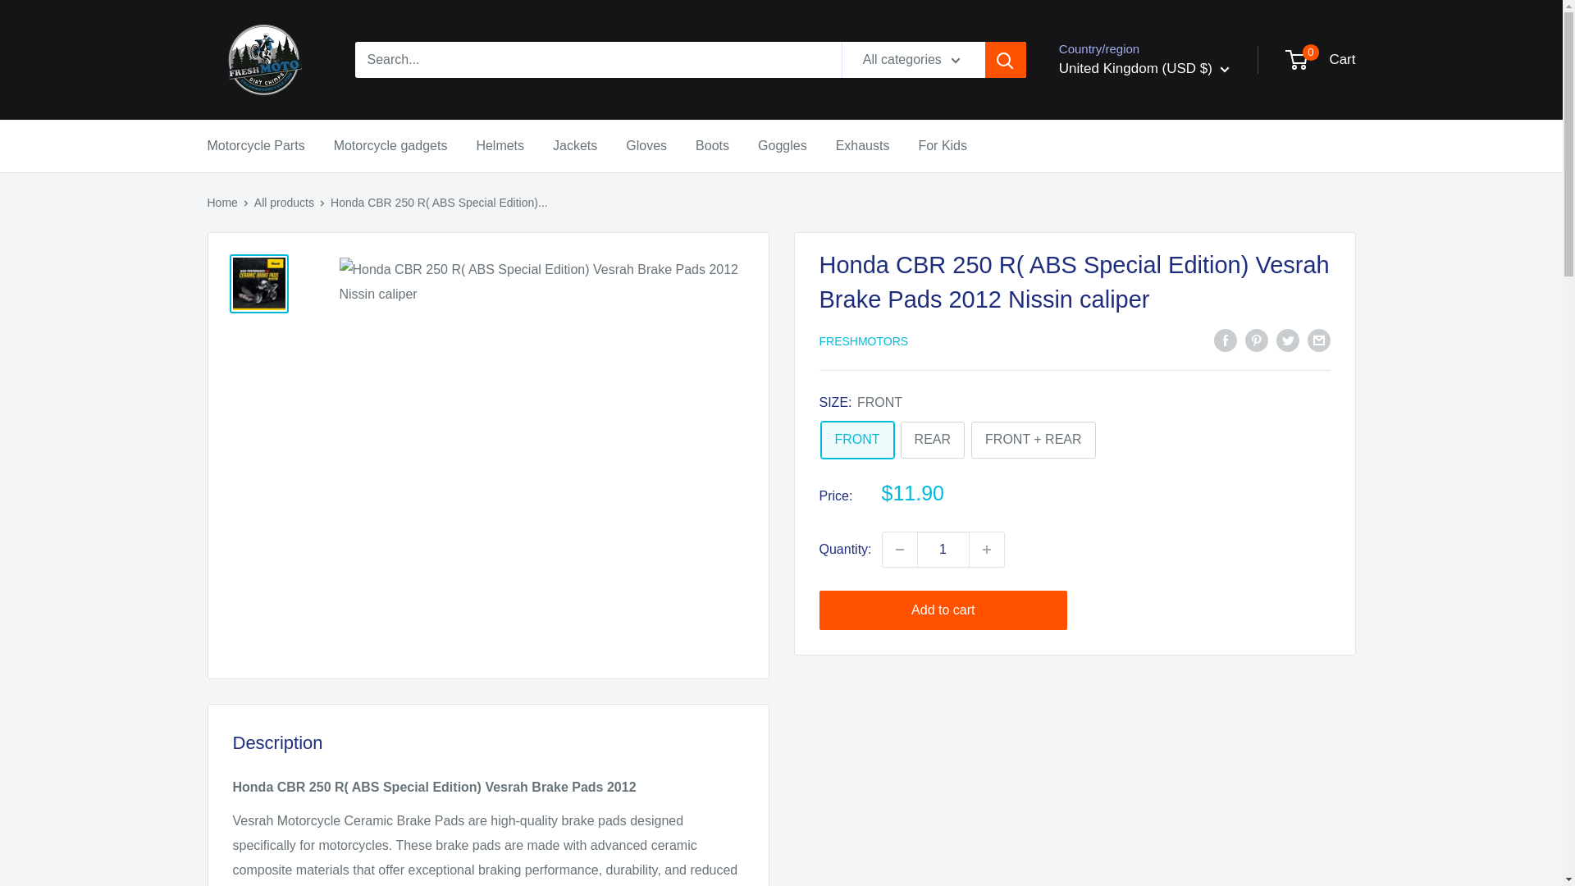  What do you see at coordinates (899, 550) in the screenshot?
I see `Decrease quantity by 1` at bounding box center [899, 550].